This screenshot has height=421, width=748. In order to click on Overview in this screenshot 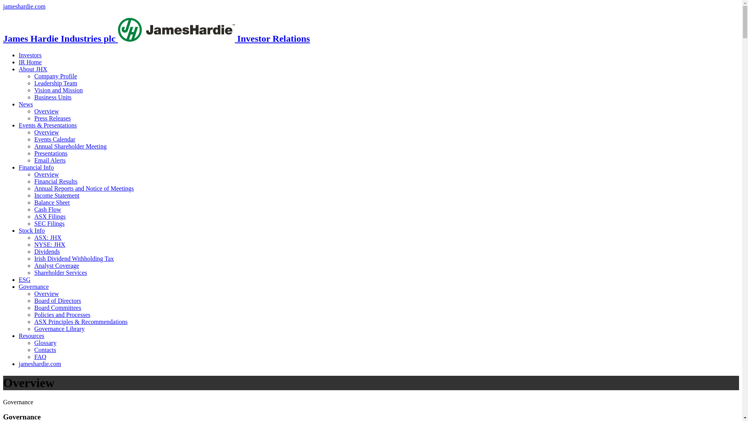, I will do `click(47, 111)`.